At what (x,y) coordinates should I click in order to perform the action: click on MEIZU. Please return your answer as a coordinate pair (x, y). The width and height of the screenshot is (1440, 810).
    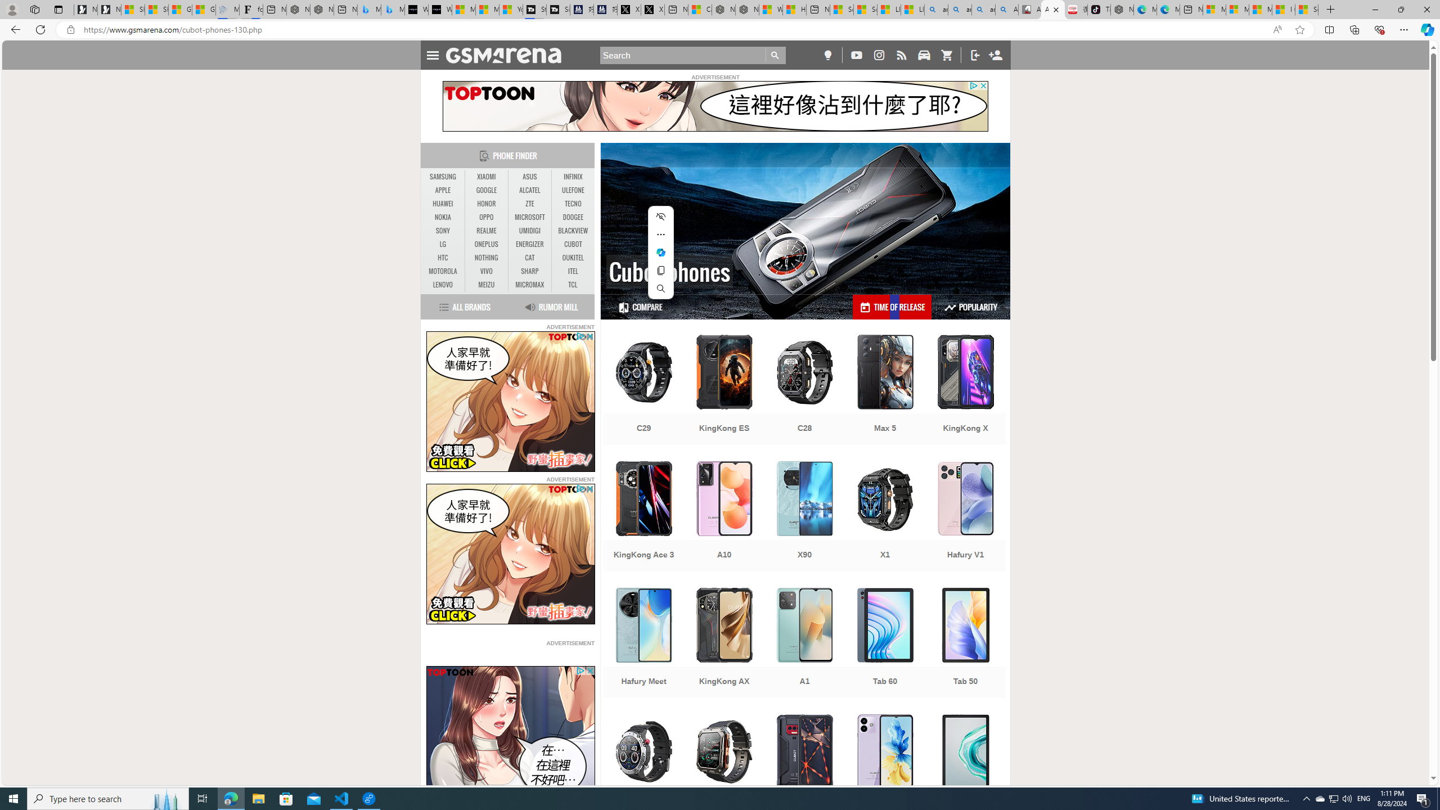
    Looking at the image, I should click on (486, 285).